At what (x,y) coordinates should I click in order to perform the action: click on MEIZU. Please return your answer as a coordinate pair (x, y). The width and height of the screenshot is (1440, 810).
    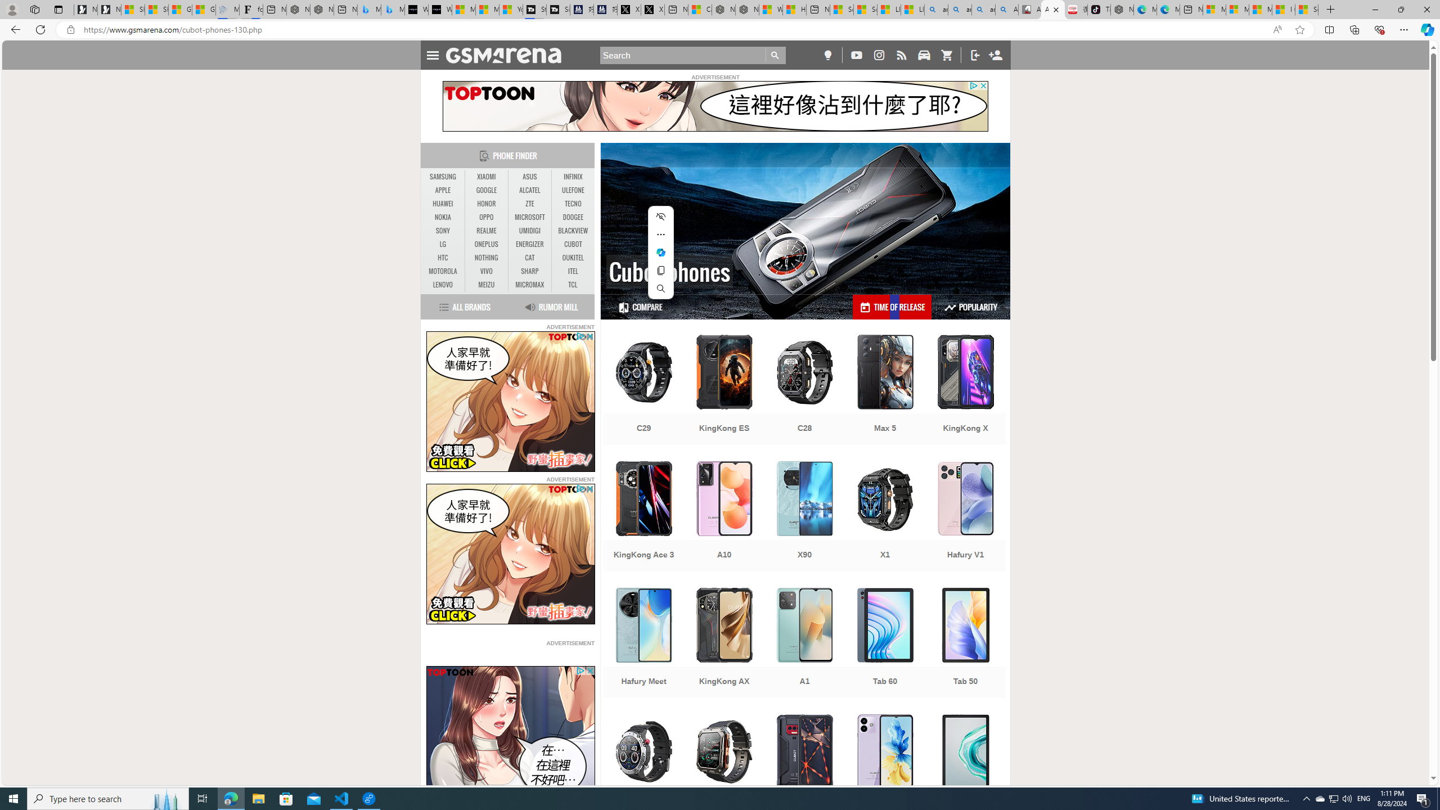
    Looking at the image, I should click on (486, 285).